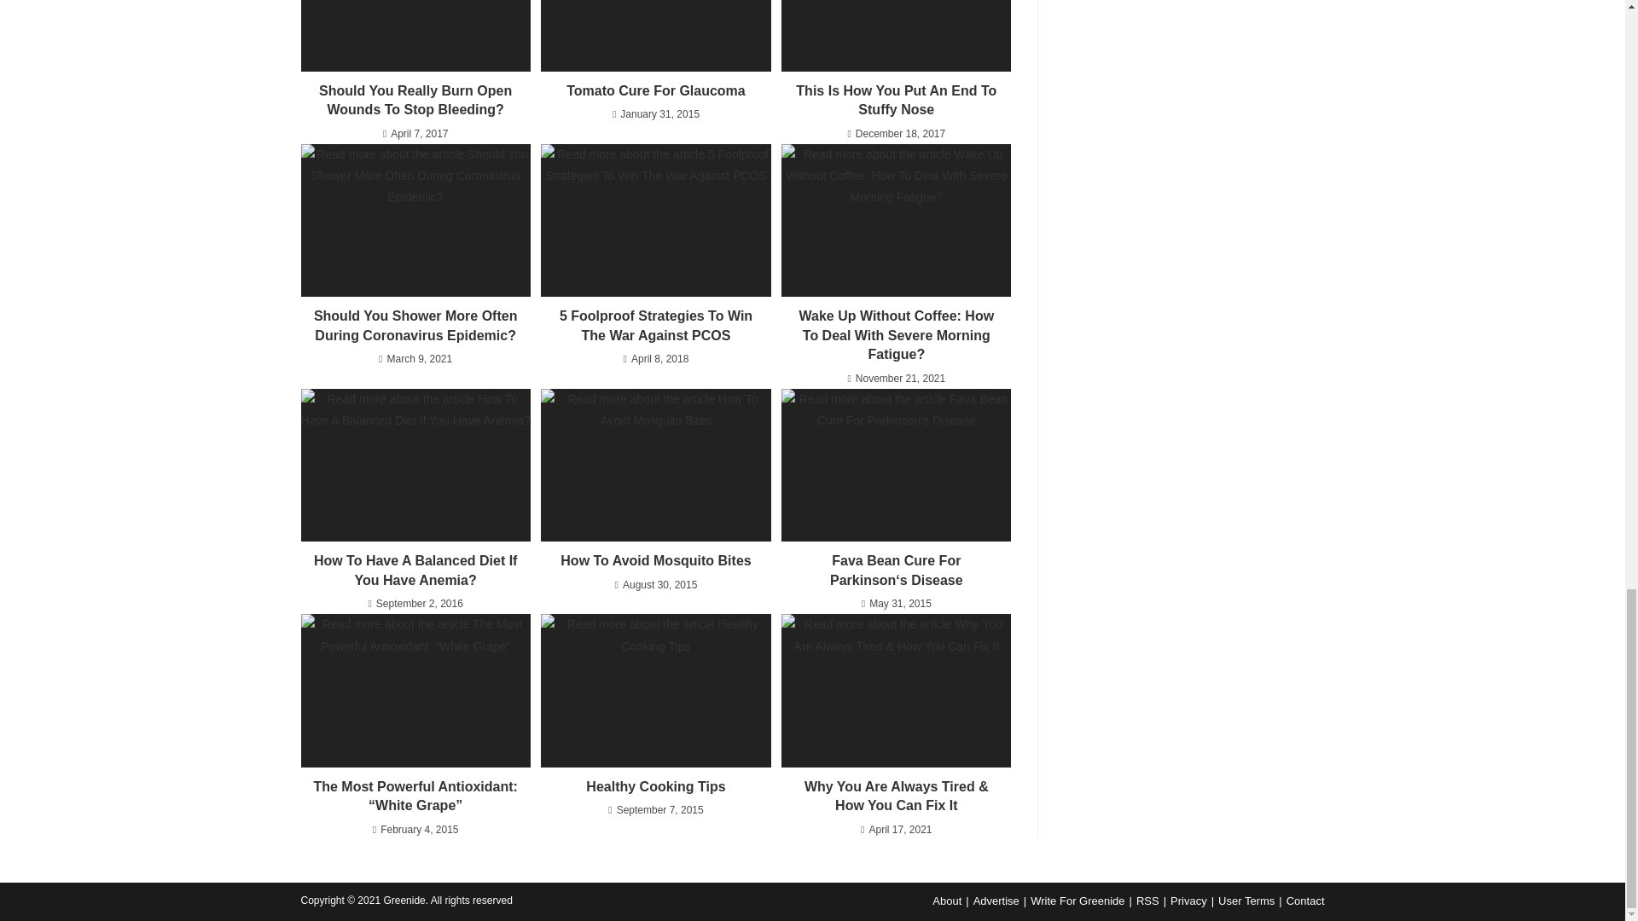 This screenshot has height=921, width=1638. Describe the element at coordinates (655, 326) in the screenshot. I see `5 Foolproof Strategies To Win The War Against PCOS` at that location.